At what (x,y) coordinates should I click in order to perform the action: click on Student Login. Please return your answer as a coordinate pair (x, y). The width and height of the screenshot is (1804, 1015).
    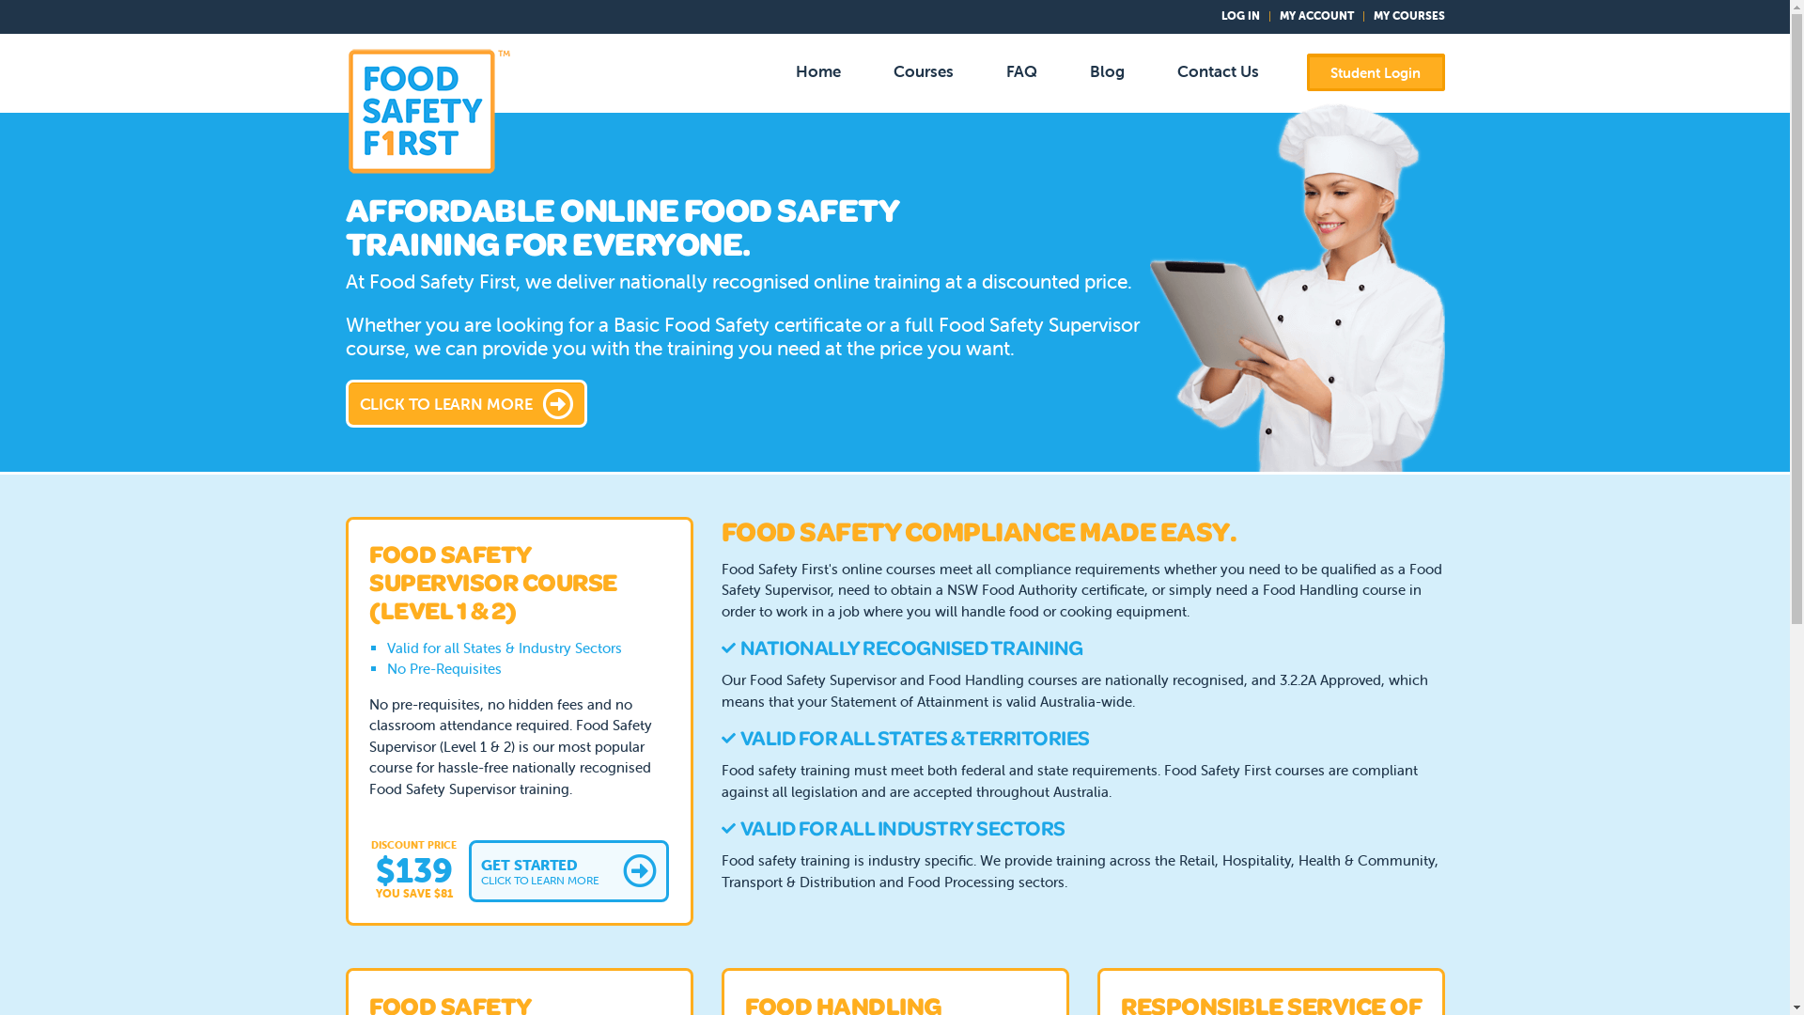
    Looking at the image, I should click on (1376, 72).